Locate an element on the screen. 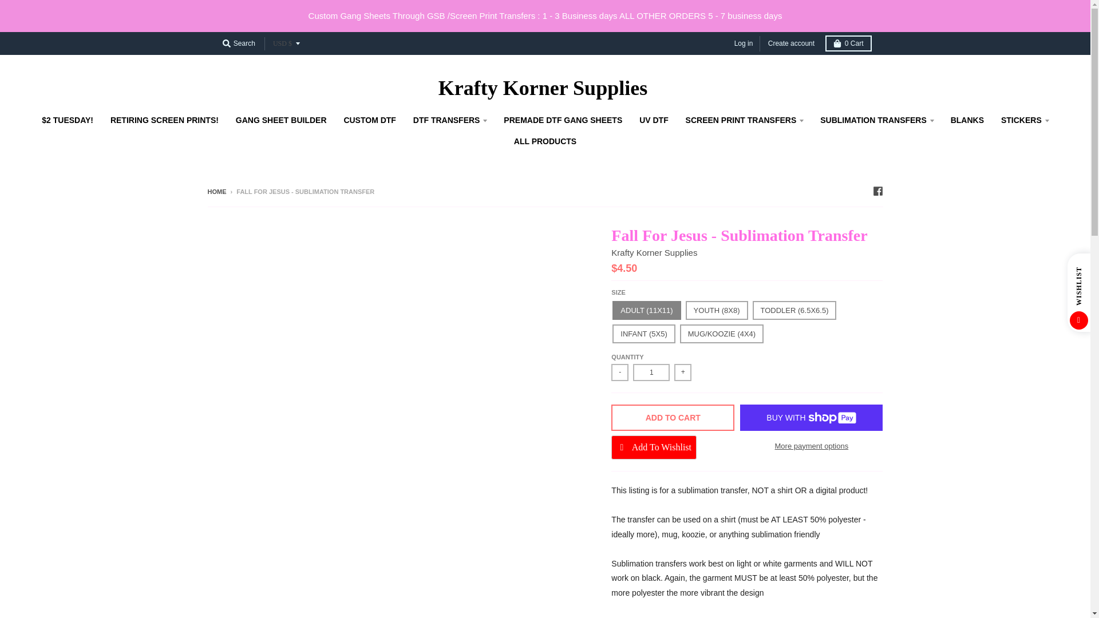 Image resolution: width=1099 pixels, height=618 pixels. Back to the frontpage is located at coordinates (216, 192).